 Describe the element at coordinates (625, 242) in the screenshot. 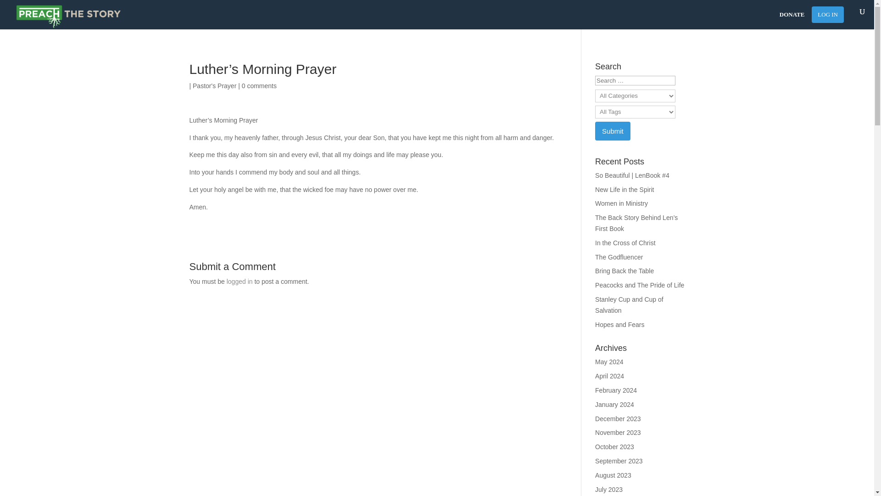

I see `In the Cross of Christ` at that location.